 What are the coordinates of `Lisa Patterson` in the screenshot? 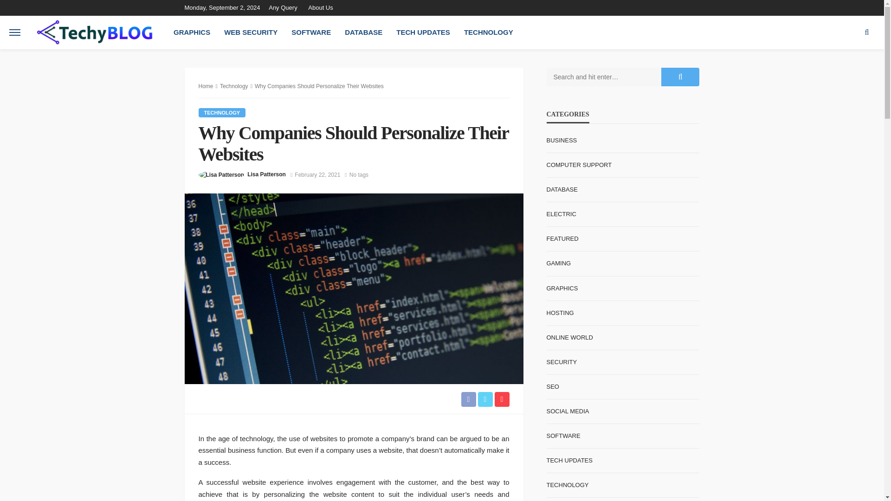 It's located at (266, 174).